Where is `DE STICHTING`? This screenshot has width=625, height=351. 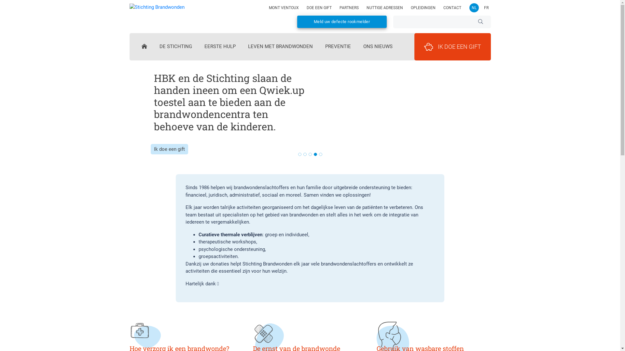
DE STICHTING is located at coordinates (176, 48).